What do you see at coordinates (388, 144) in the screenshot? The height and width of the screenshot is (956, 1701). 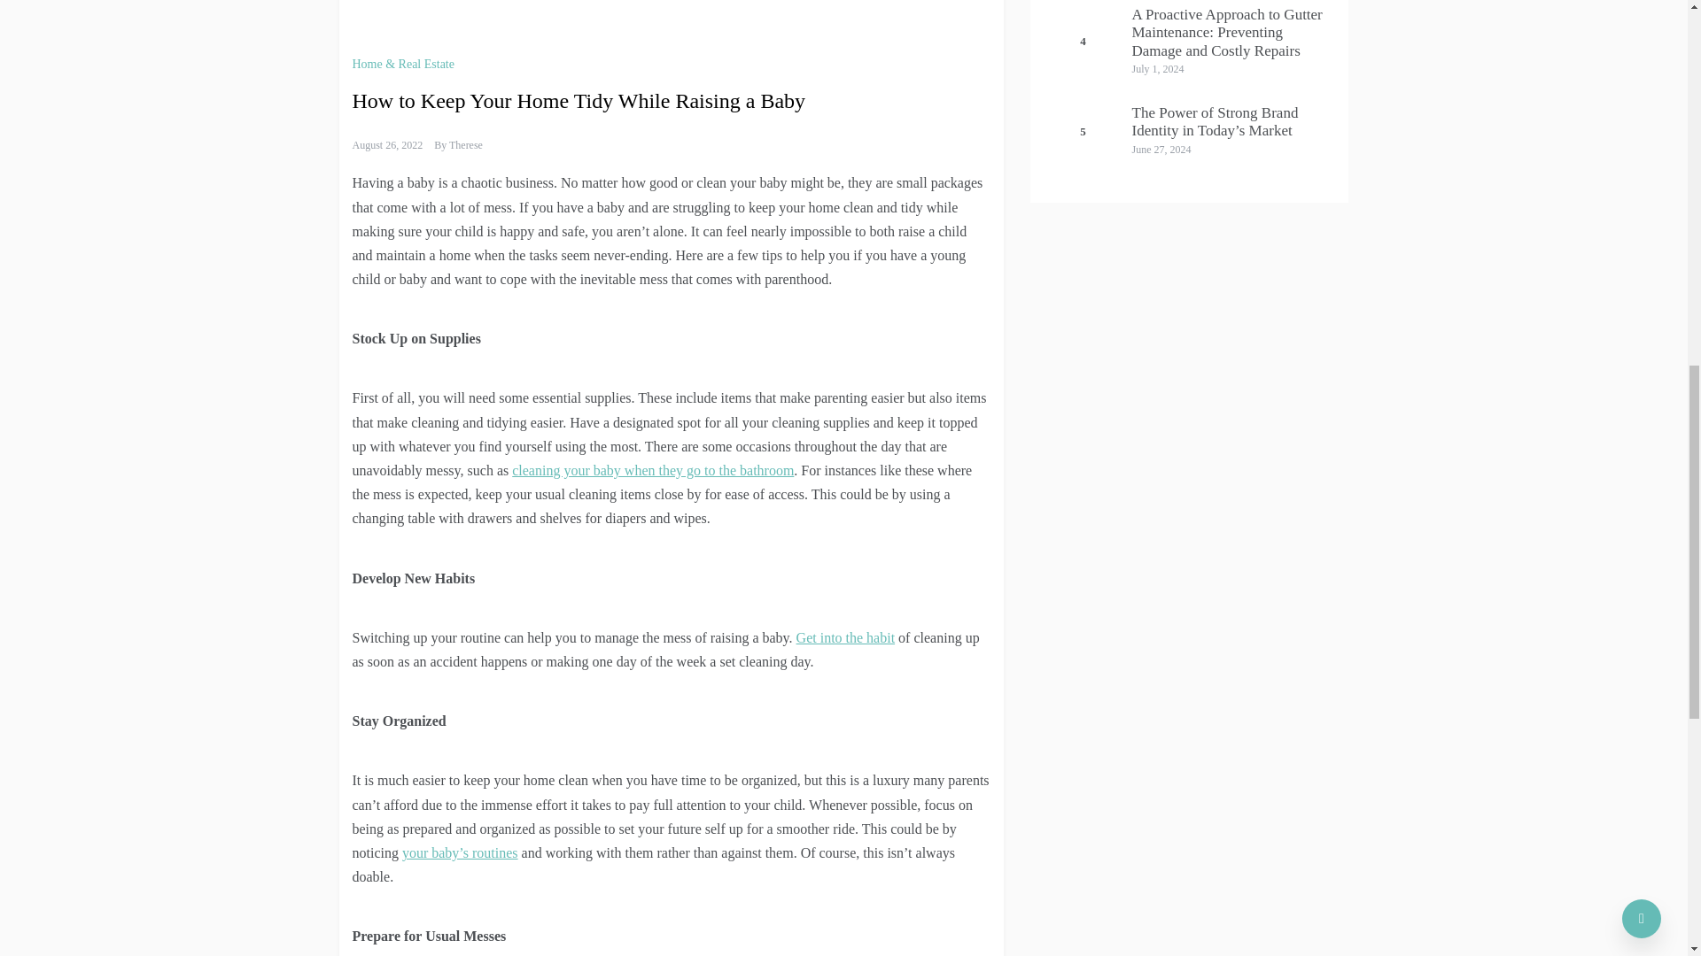 I see `August 26, 2022` at bounding box center [388, 144].